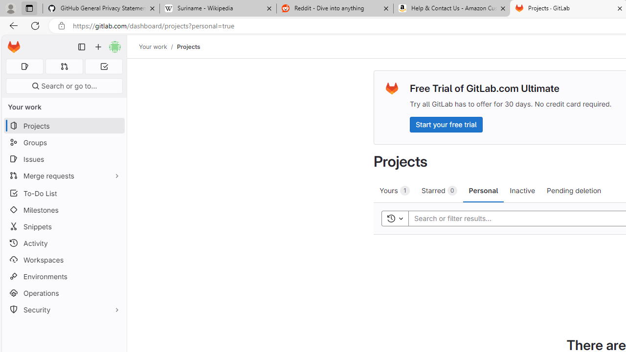  Describe the element at coordinates (64, 159) in the screenshot. I see `Issues` at that location.